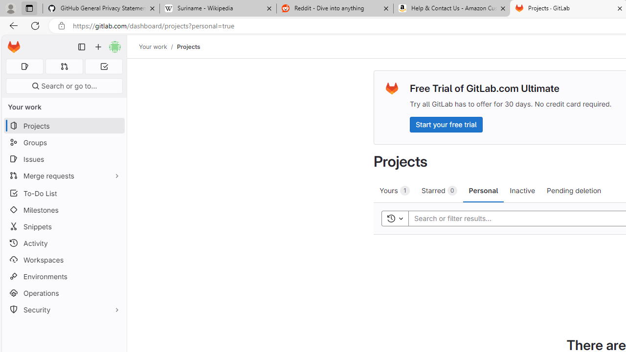  Describe the element at coordinates (64, 159) in the screenshot. I see `Issues` at that location.